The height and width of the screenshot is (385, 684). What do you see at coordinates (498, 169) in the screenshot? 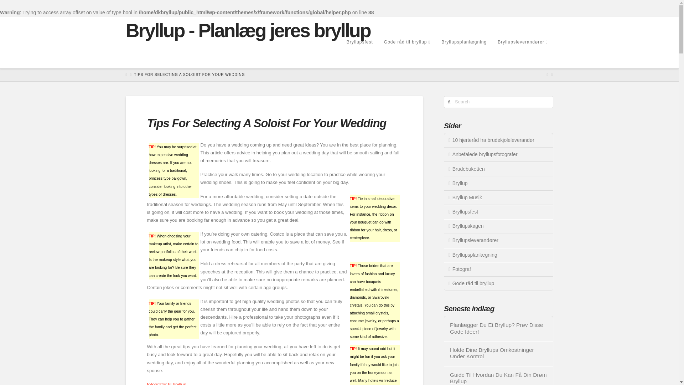
I see `Brudebuketten` at bounding box center [498, 169].